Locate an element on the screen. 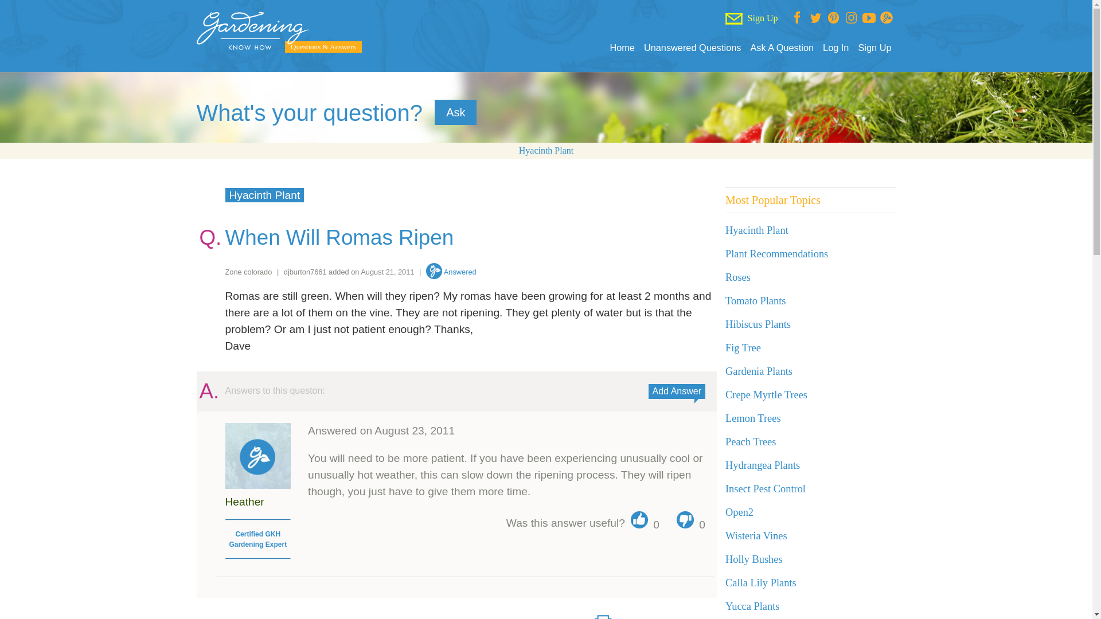  Ask is located at coordinates (455, 112).